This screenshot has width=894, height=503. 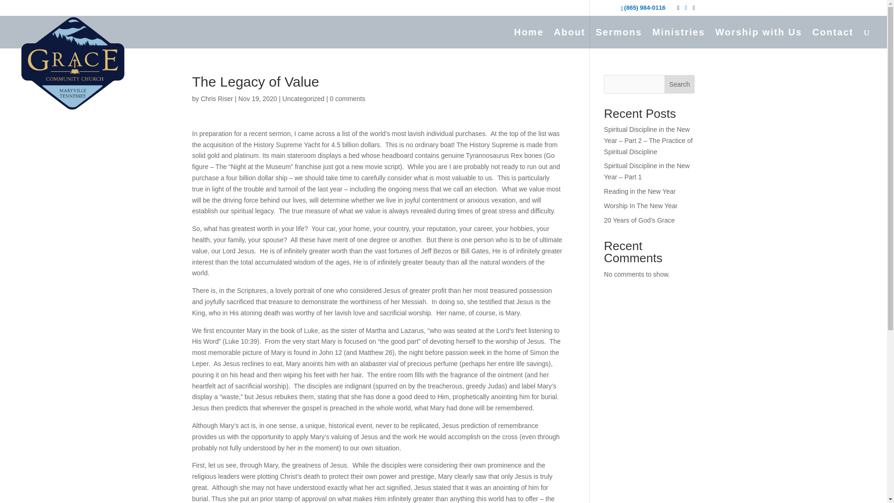 What do you see at coordinates (640, 191) in the screenshot?
I see `Reading in the New Year` at bounding box center [640, 191].